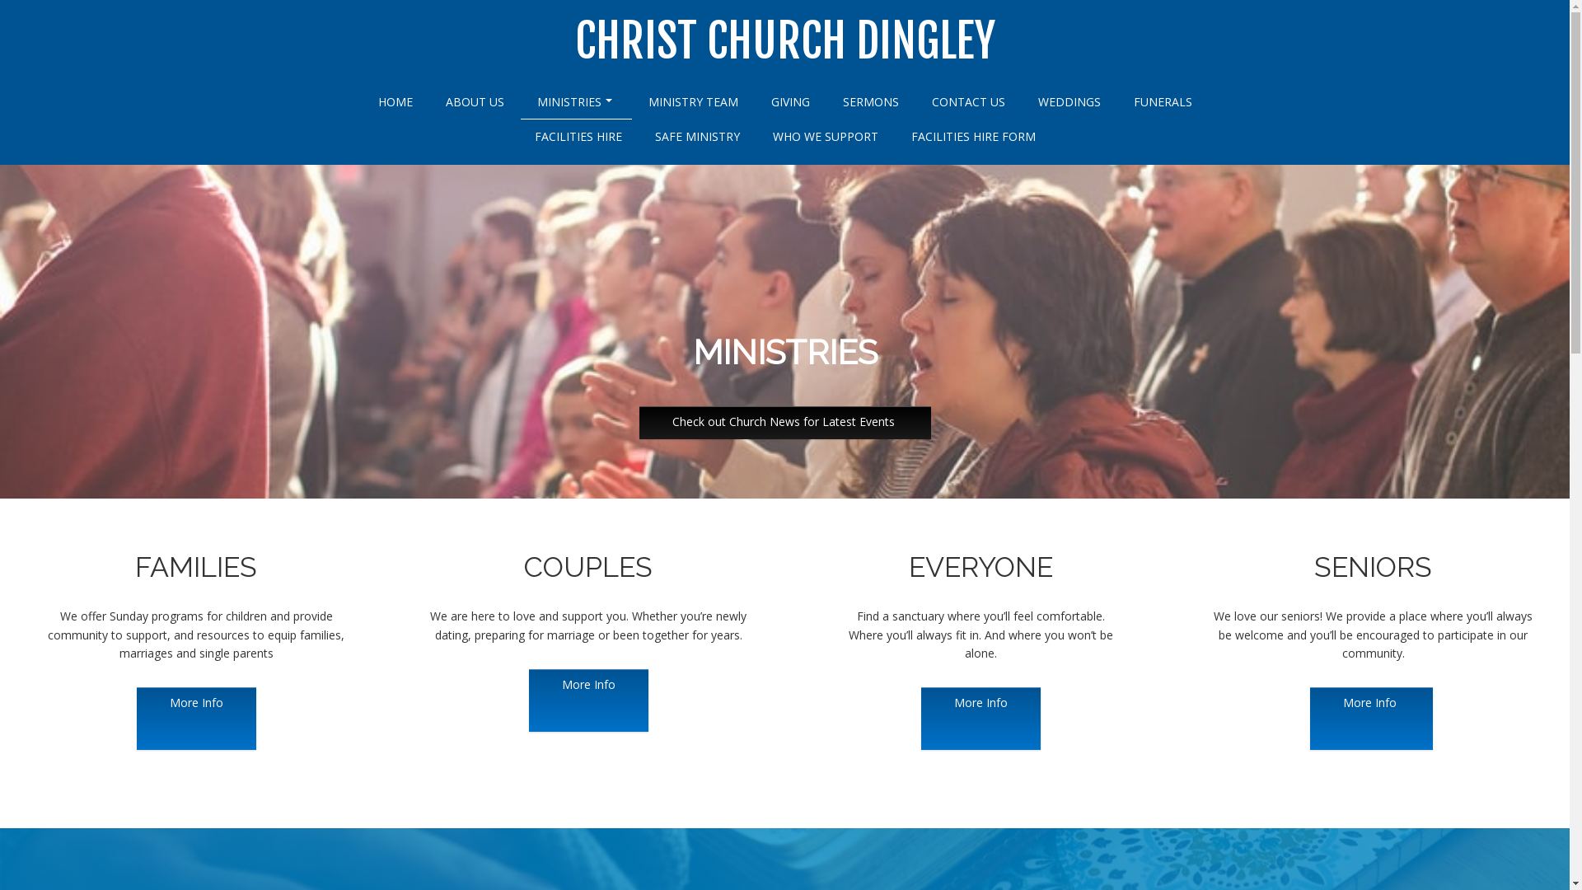  I want to click on WHO WE SUPPORT, so click(826, 137).